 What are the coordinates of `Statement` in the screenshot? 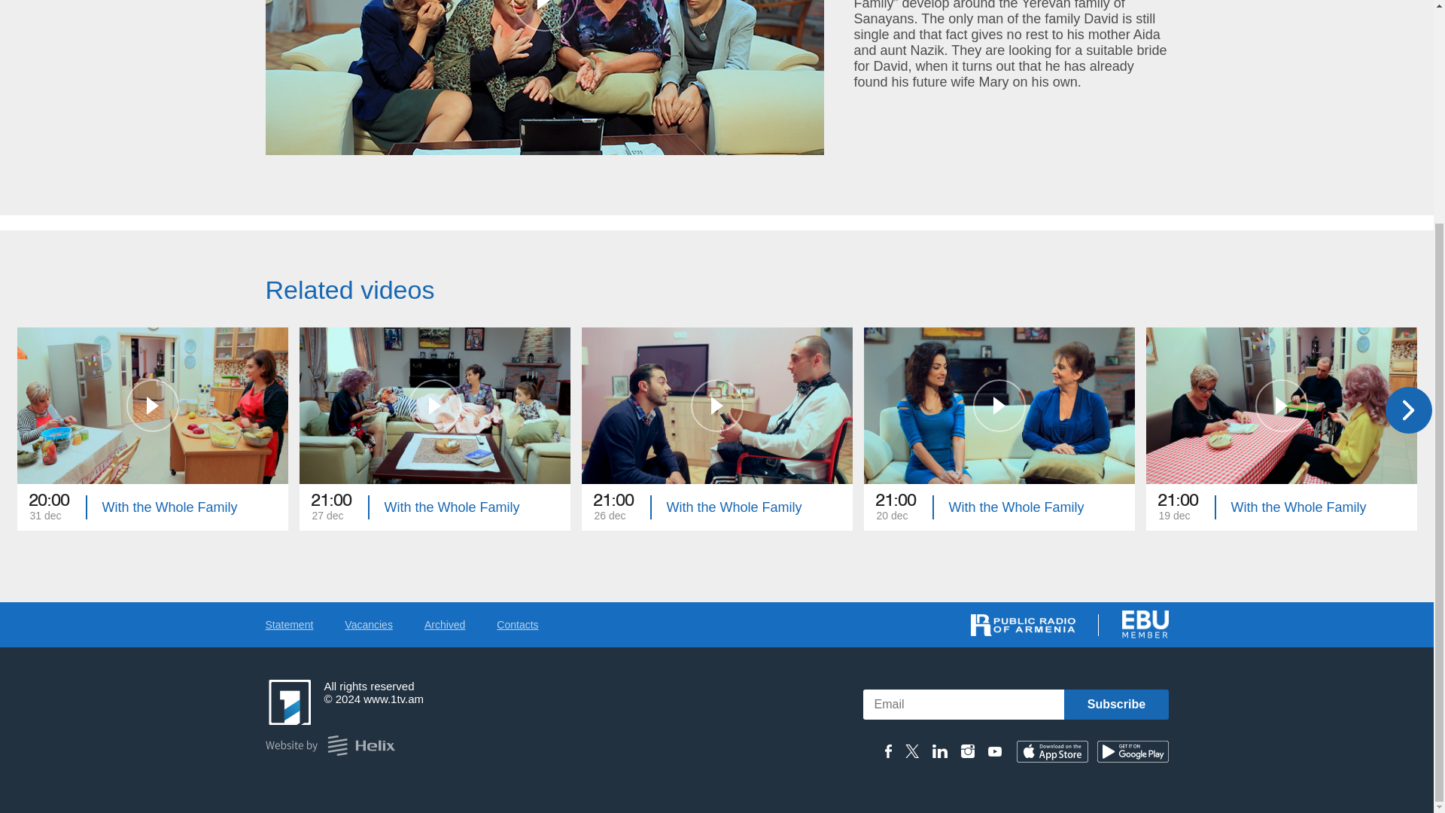 It's located at (1115, 704).